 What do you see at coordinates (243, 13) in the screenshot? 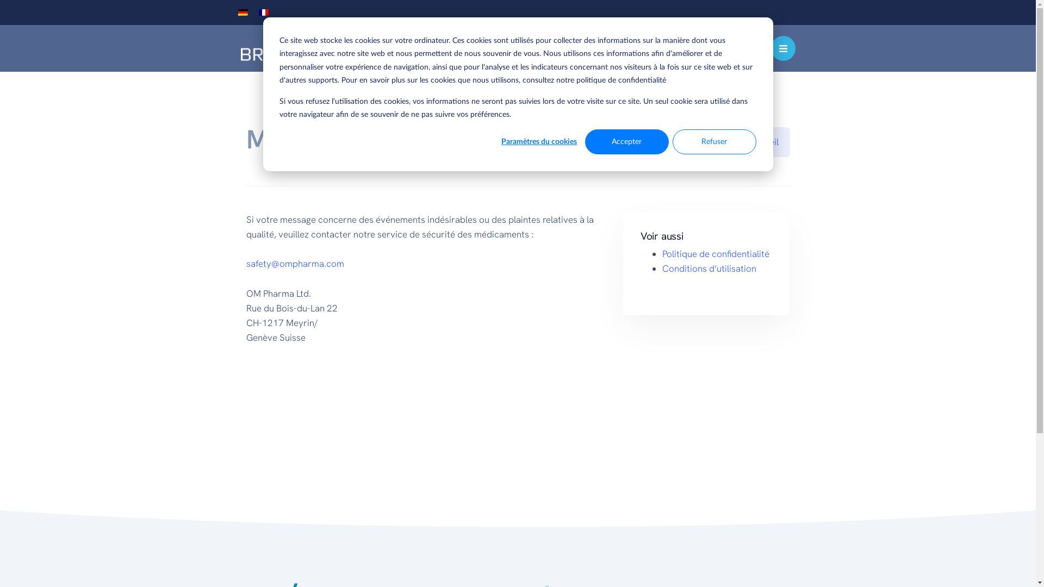
I see `DE` at bounding box center [243, 13].